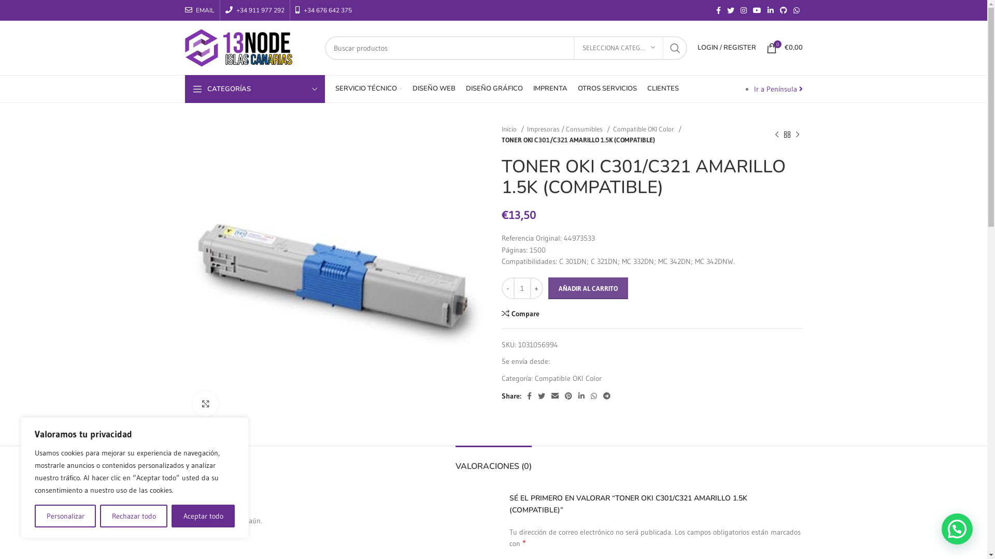  What do you see at coordinates (521, 313) in the screenshot?
I see `Compare` at bounding box center [521, 313].